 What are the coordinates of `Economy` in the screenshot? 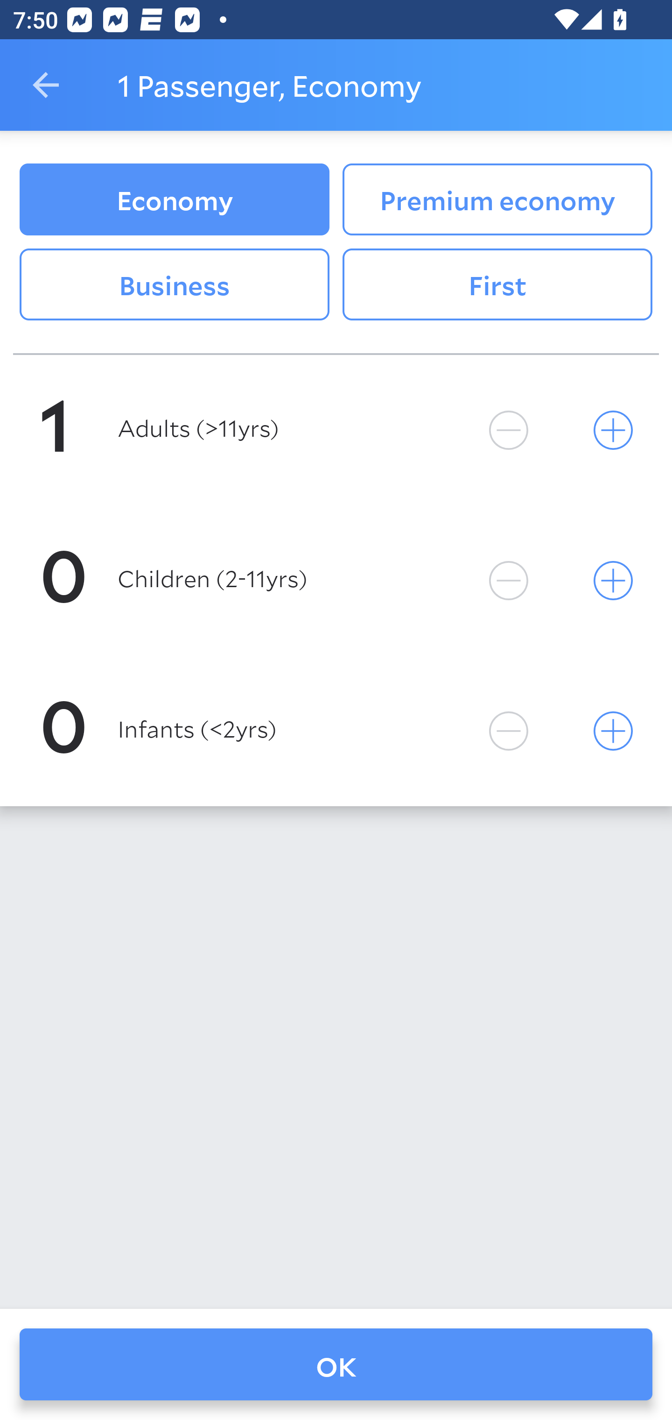 It's located at (174, 199).